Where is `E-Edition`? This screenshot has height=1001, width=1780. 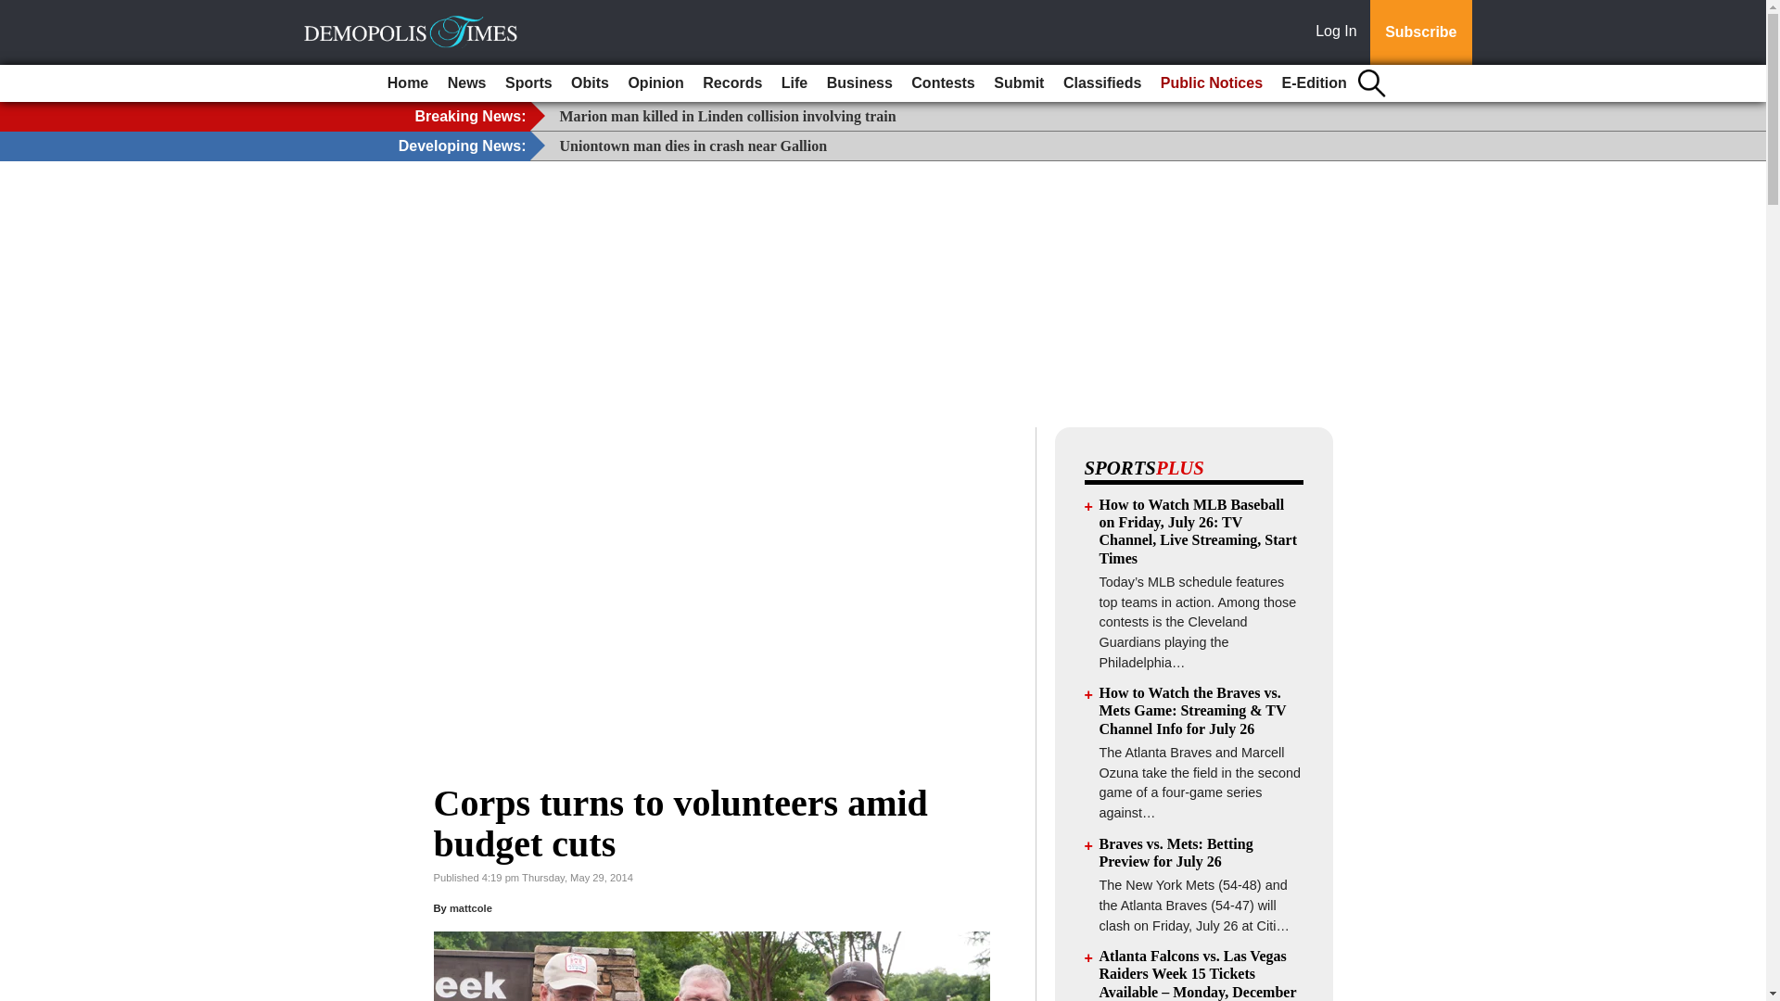 E-Edition is located at coordinates (1315, 83).